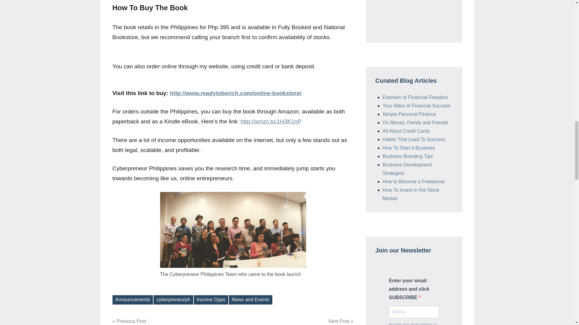  Describe the element at coordinates (295, 321) in the screenshot. I see `Income Opps` at that location.